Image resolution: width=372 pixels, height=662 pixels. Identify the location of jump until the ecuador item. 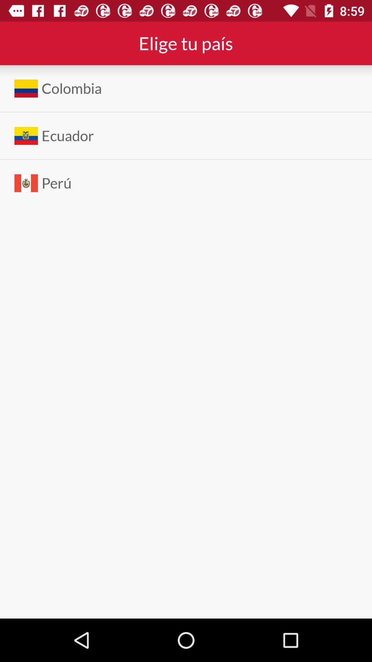
(68, 136).